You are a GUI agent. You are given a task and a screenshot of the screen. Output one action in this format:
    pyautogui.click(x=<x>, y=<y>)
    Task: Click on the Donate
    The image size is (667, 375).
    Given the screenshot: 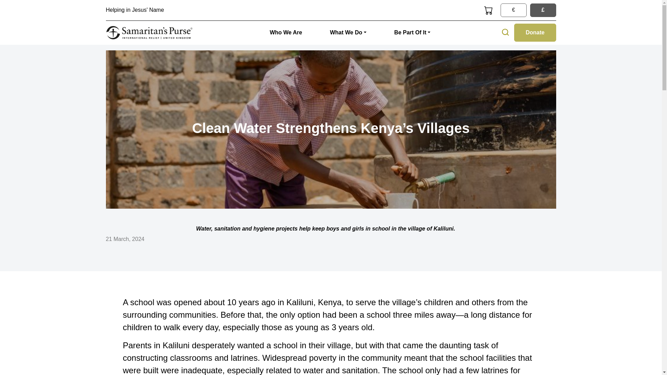 What is the action you would take?
    pyautogui.click(x=535, y=33)
    